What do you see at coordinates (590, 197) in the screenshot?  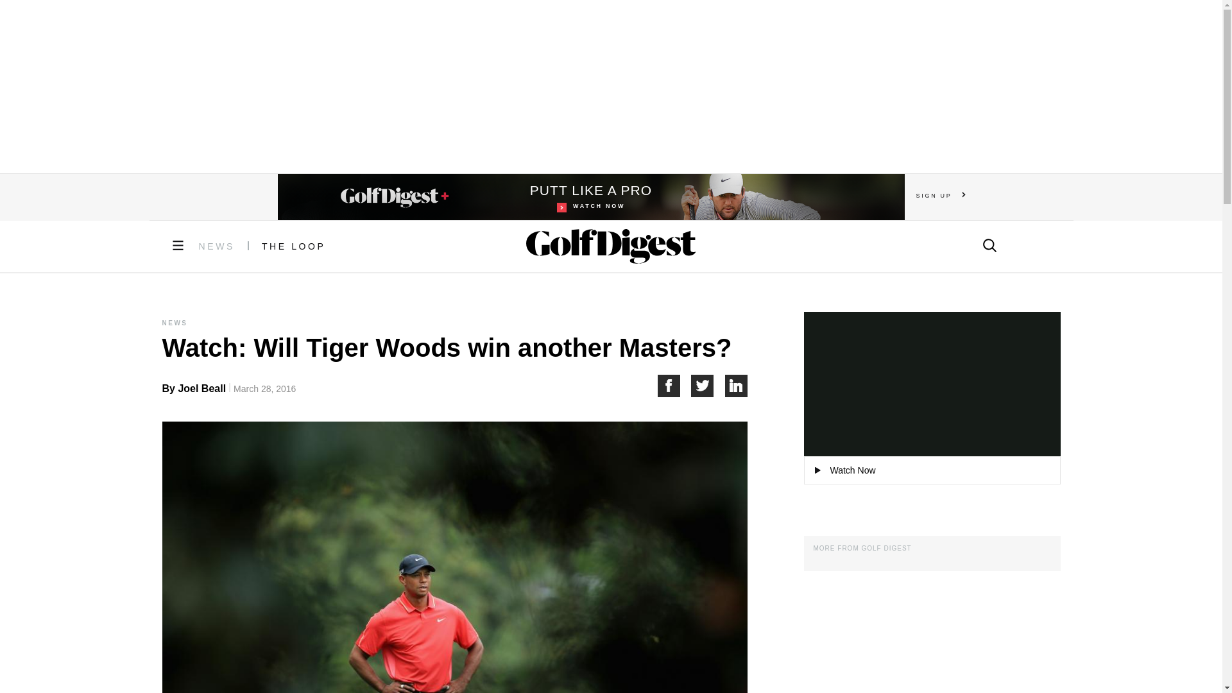 I see `THE LOOP` at bounding box center [590, 197].